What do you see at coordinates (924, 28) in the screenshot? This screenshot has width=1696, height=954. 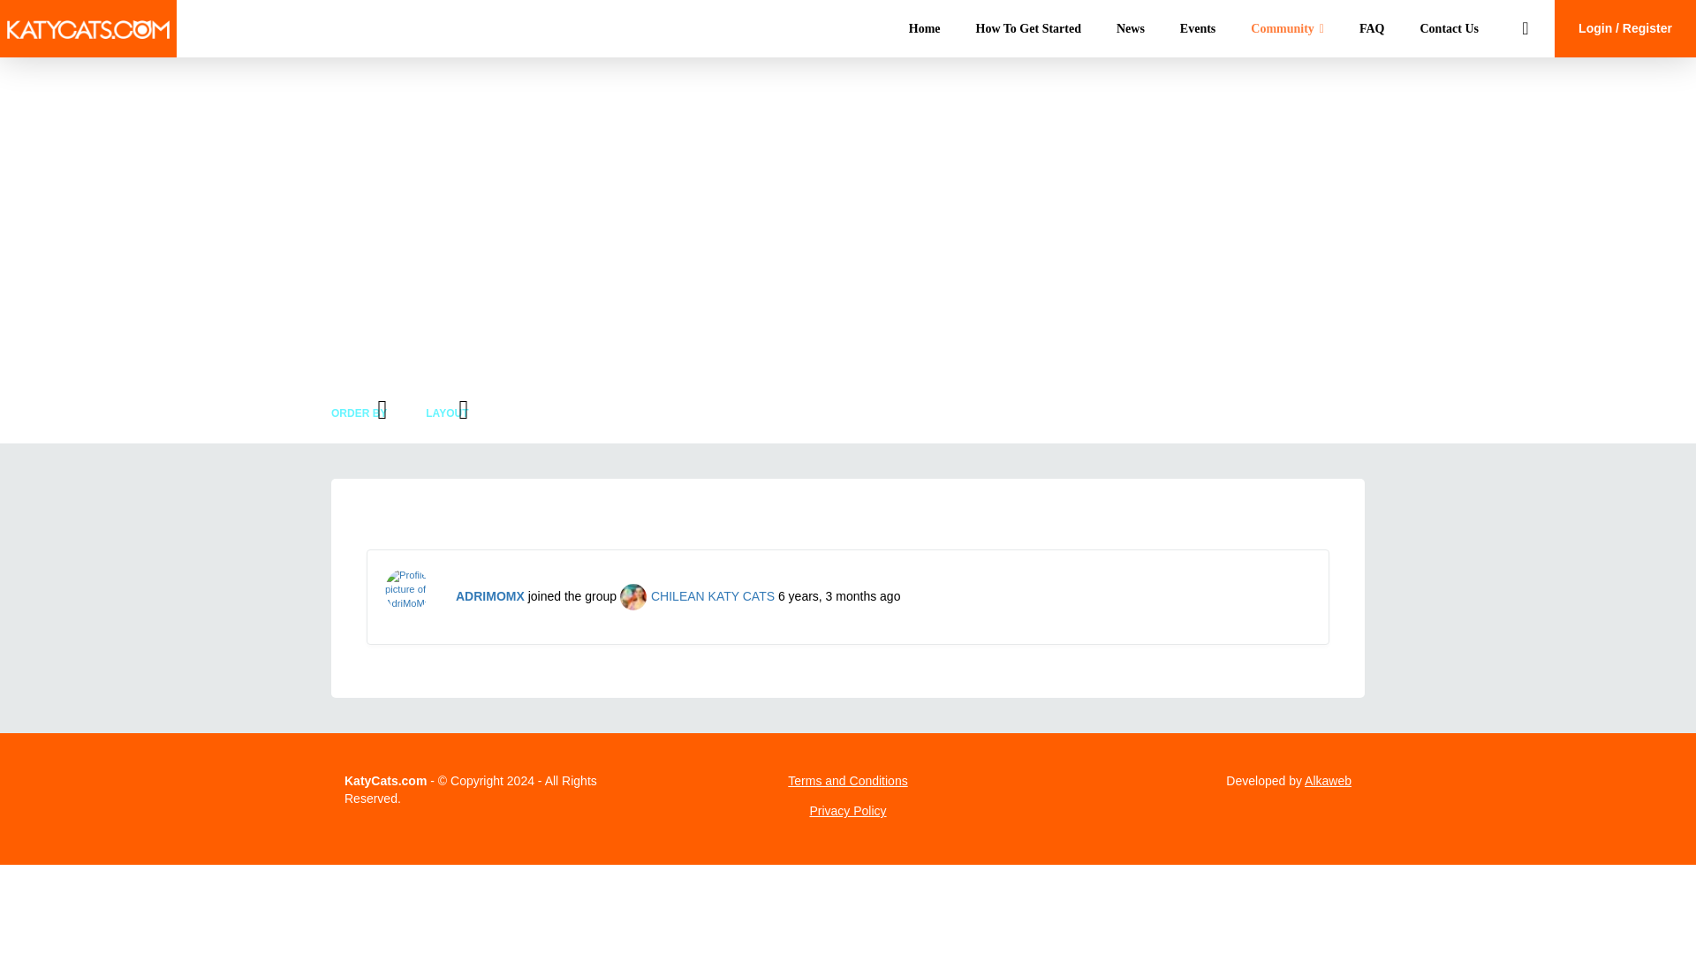 I see `Home` at bounding box center [924, 28].